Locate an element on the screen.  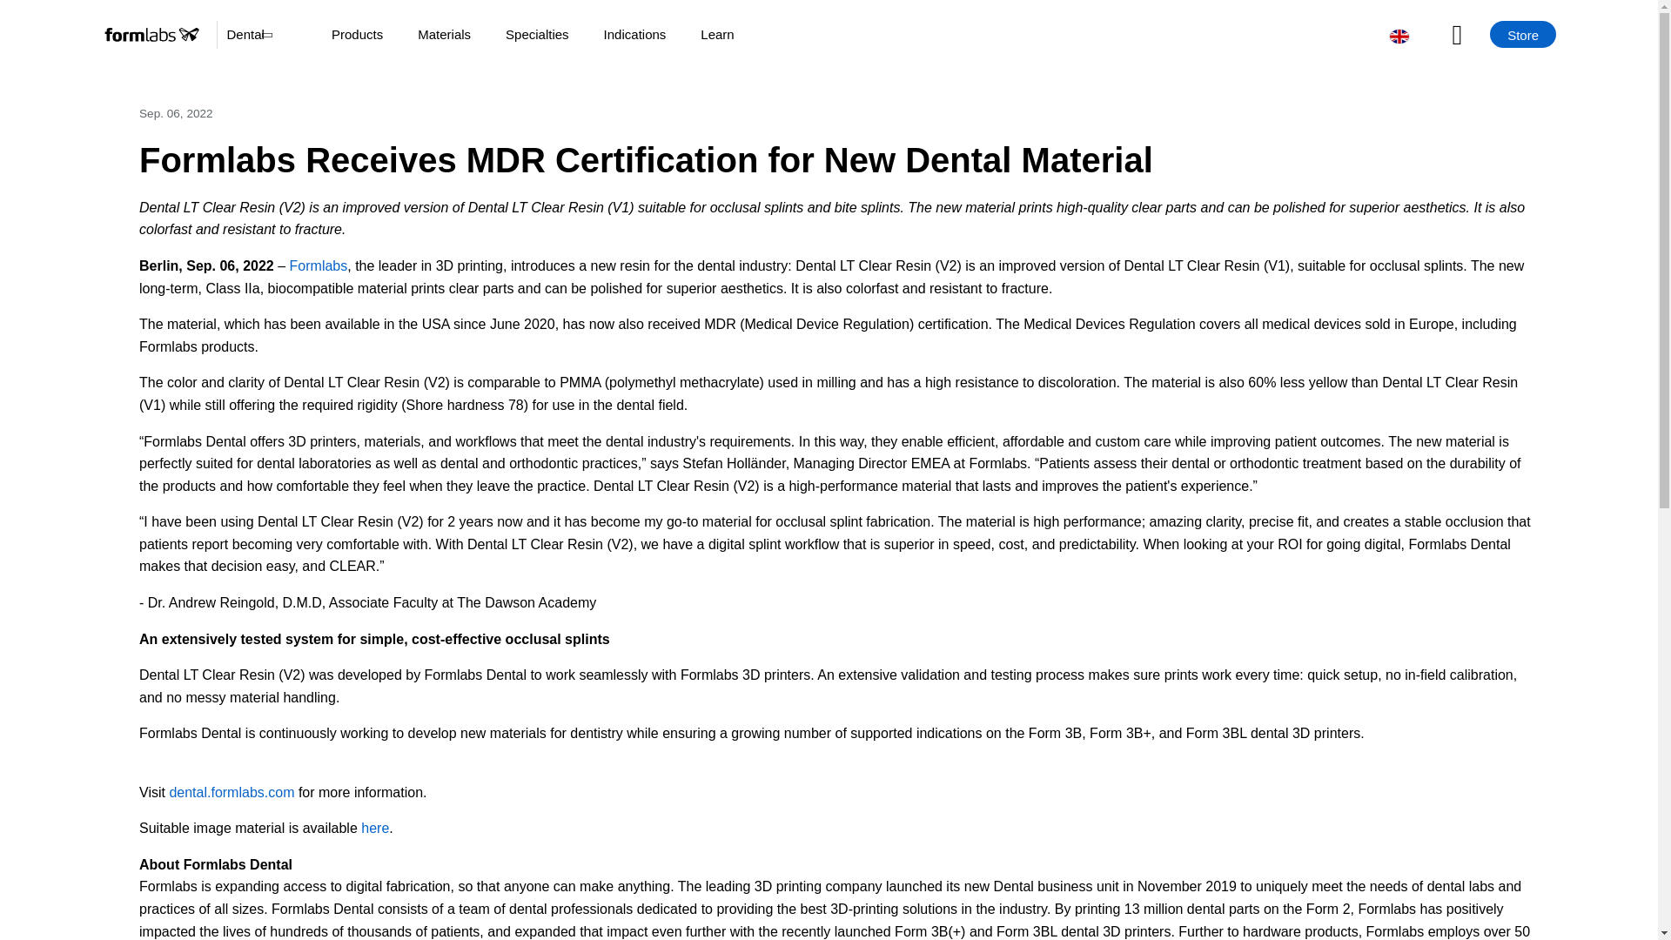
Store is located at coordinates (1523, 34).